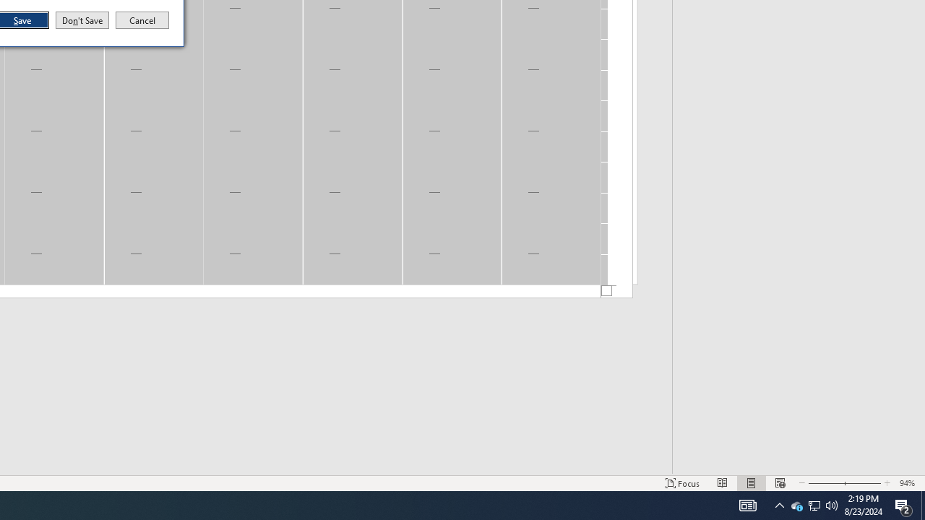 The height and width of the screenshot is (520, 925). I want to click on User Promoted Notification Area, so click(814, 506).